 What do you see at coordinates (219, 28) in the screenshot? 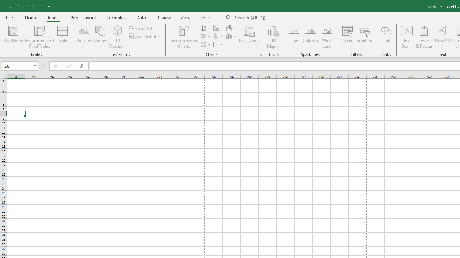
I see `Insert Hierarchy Chart` at bounding box center [219, 28].